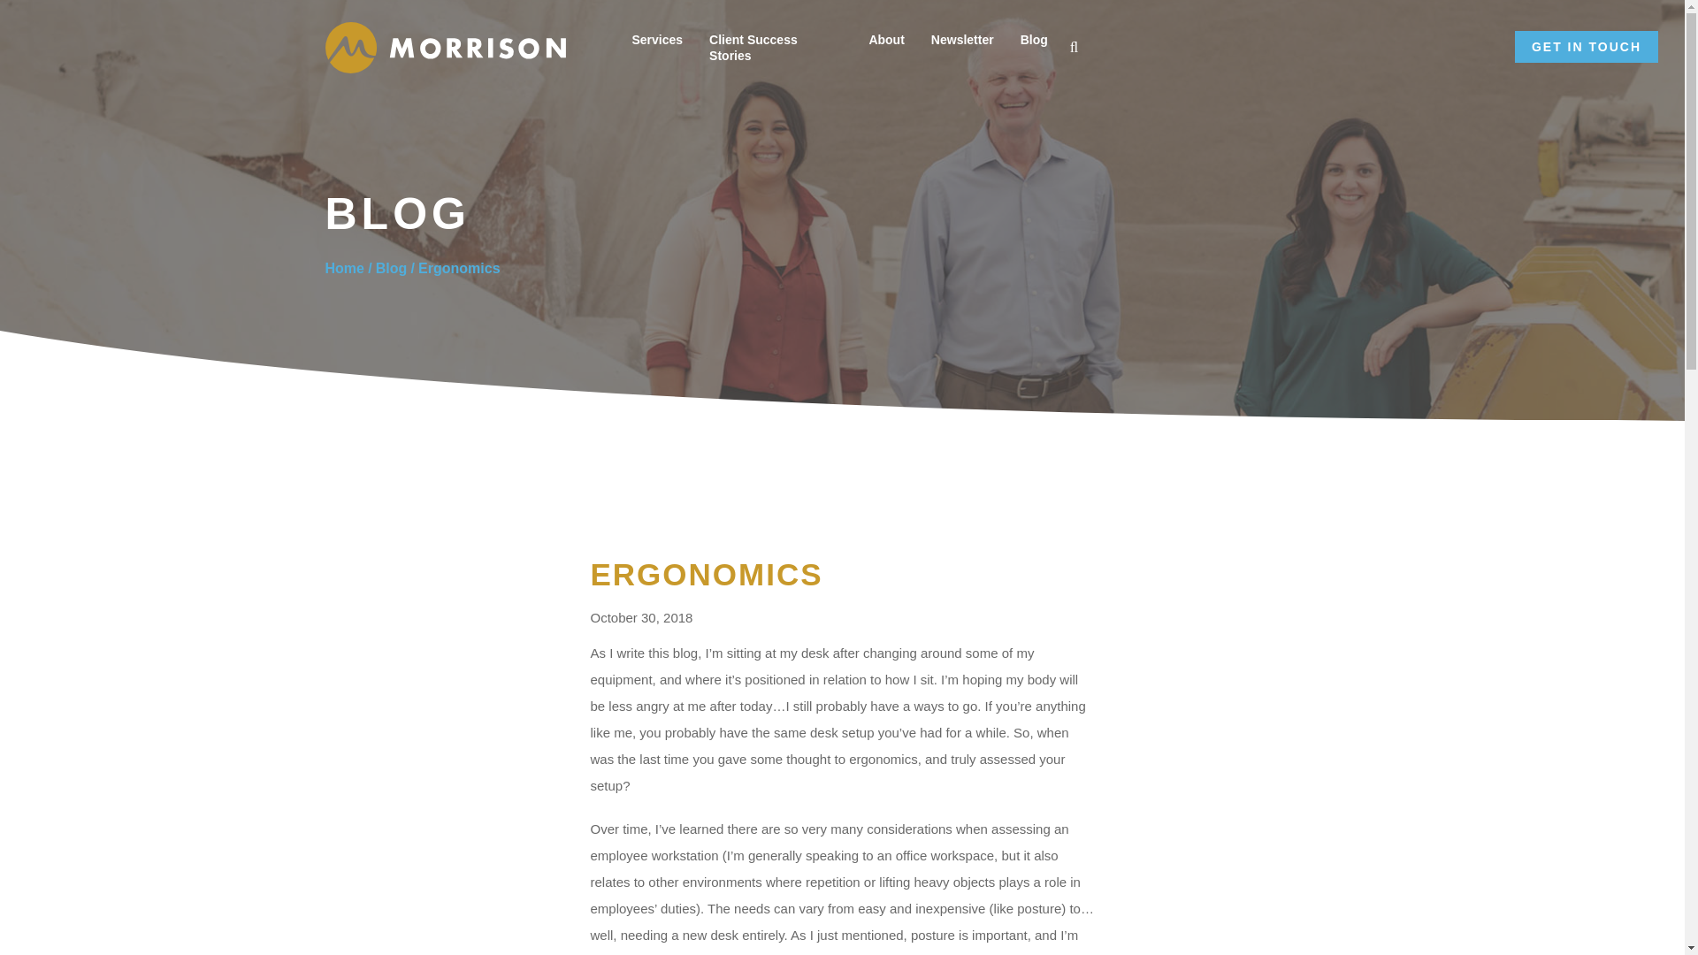 The width and height of the screenshot is (1698, 955). What do you see at coordinates (1587, 46) in the screenshot?
I see `GET IN TOUCH` at bounding box center [1587, 46].